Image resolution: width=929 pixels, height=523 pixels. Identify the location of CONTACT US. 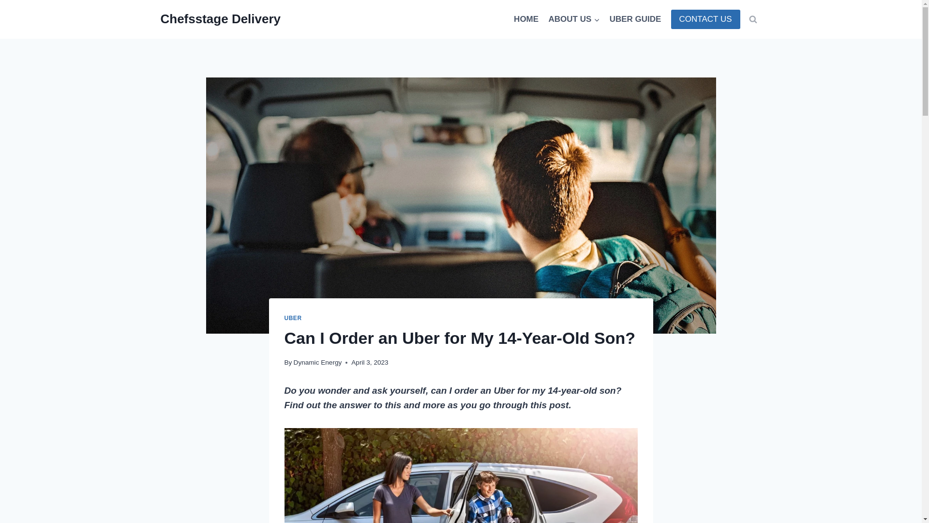
(705, 19).